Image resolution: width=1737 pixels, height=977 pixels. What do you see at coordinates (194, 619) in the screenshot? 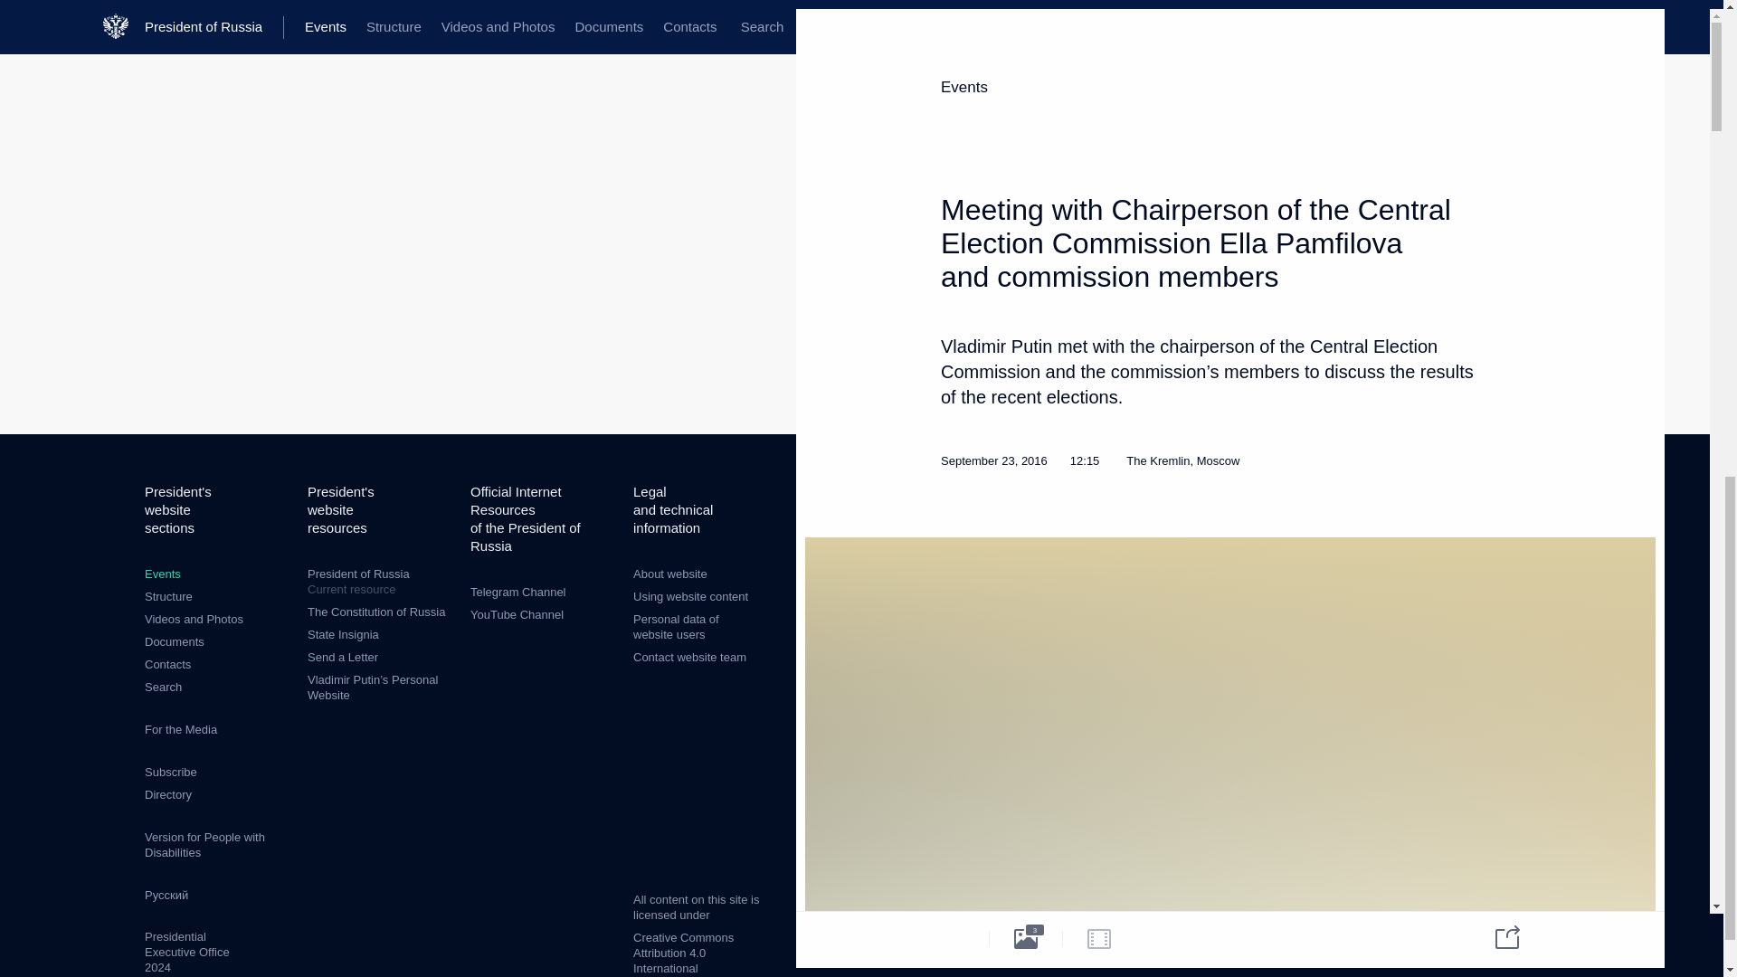
I see `Videos and Photos` at bounding box center [194, 619].